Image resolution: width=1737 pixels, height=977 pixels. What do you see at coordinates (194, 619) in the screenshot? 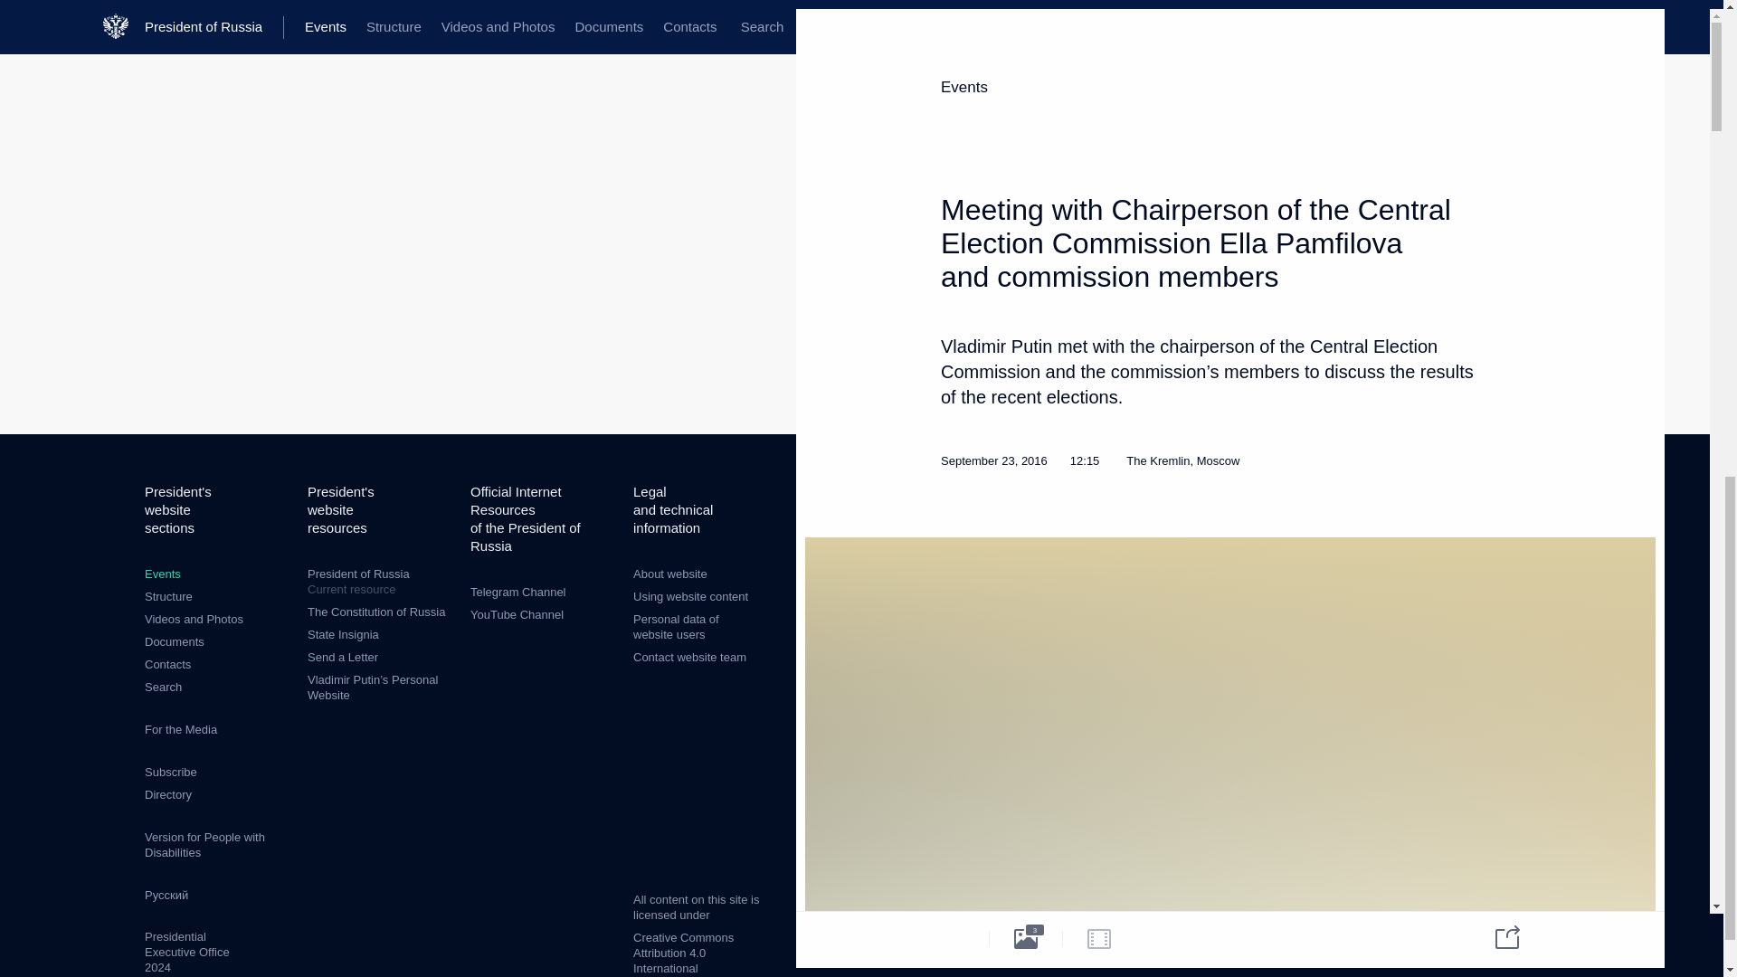
I see `Videos and Photos` at bounding box center [194, 619].